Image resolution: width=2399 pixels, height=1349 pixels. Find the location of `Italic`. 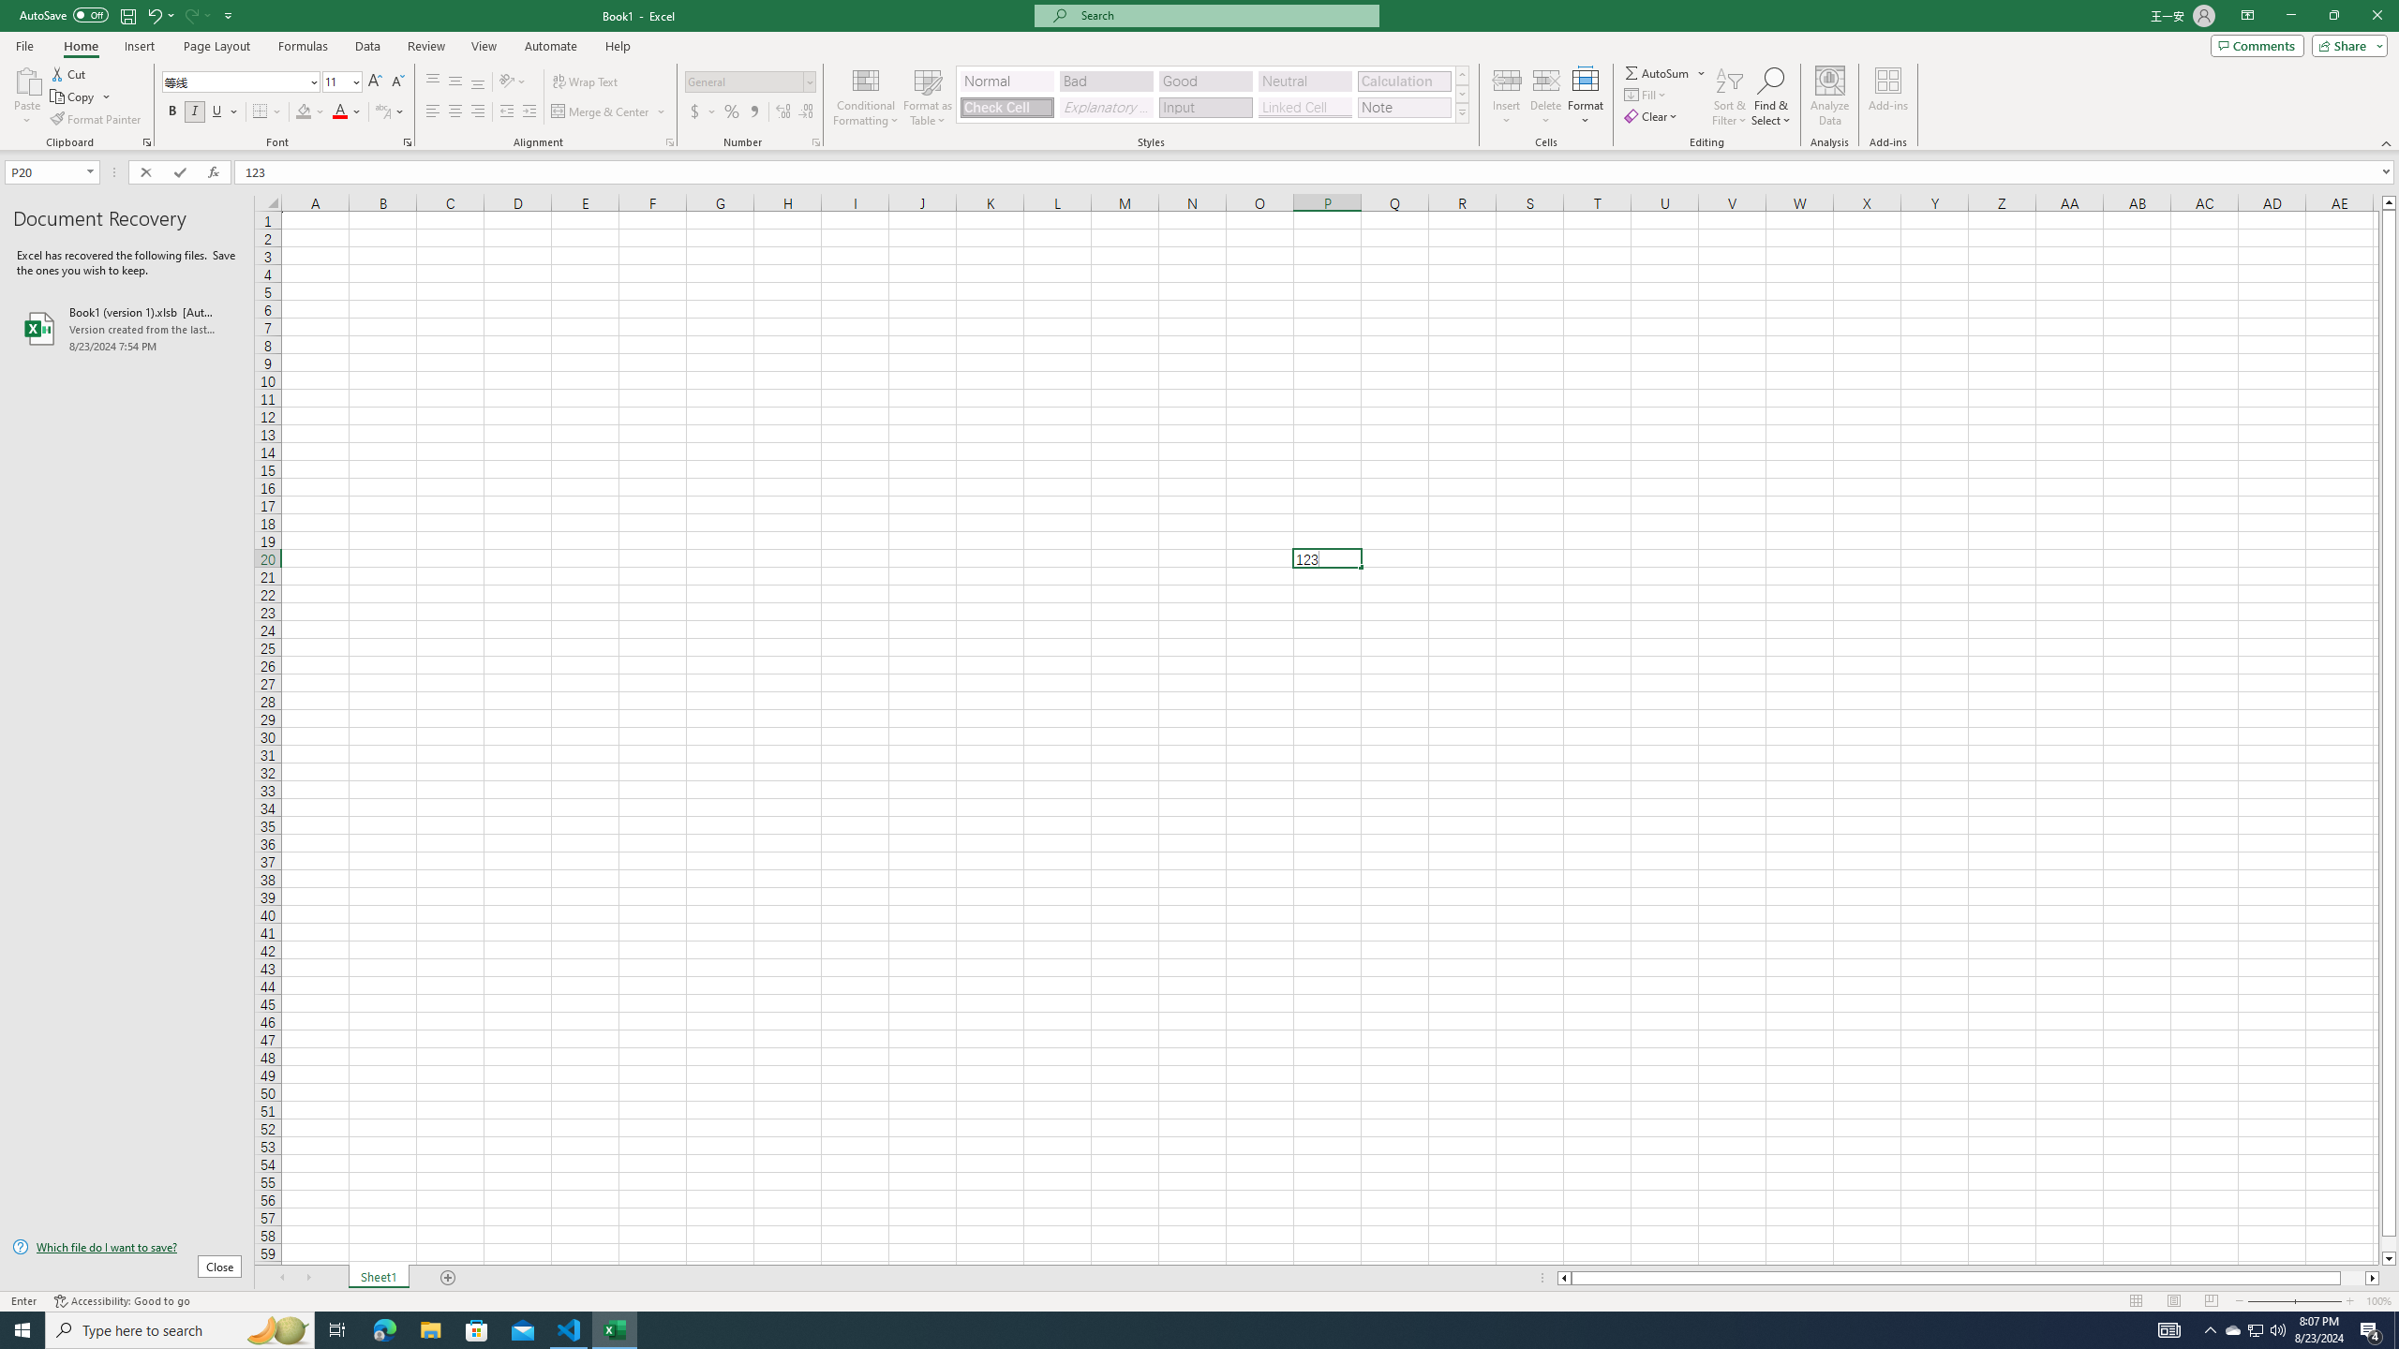

Italic is located at coordinates (195, 112).